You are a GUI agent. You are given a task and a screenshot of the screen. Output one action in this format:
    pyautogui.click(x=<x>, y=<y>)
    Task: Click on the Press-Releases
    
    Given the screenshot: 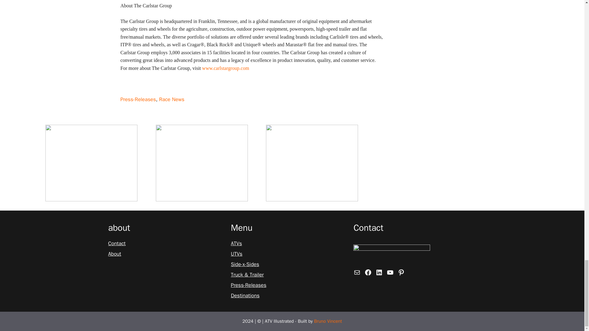 What is the action you would take?
    pyautogui.click(x=138, y=99)
    